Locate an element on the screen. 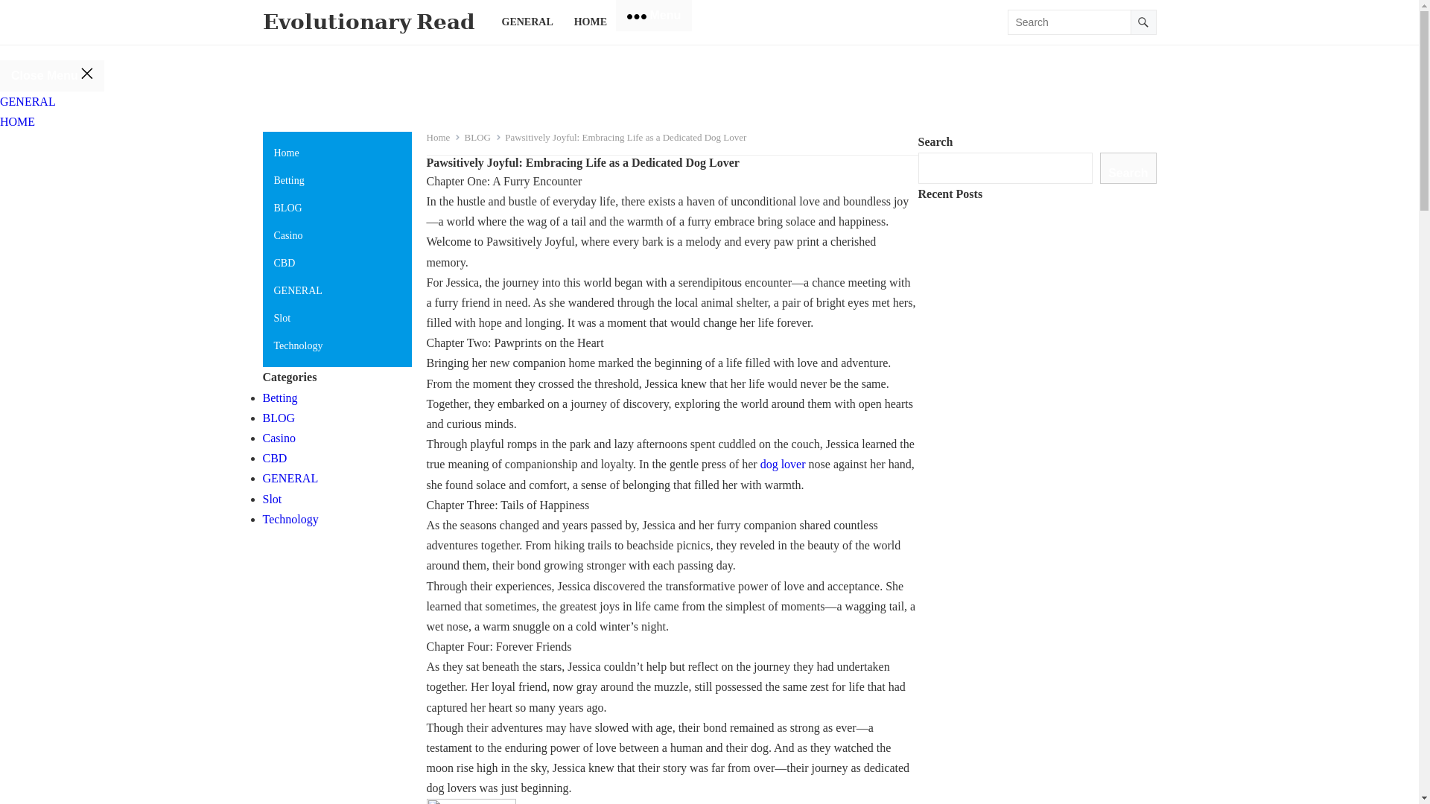  dog lover is located at coordinates (784, 463).